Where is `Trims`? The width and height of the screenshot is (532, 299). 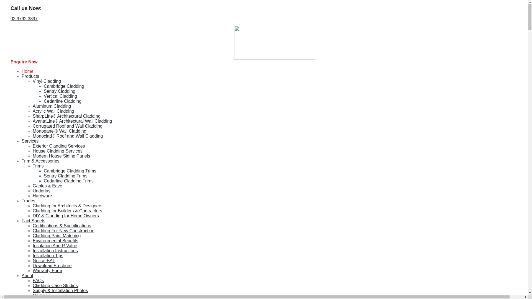 Trims is located at coordinates (38, 166).